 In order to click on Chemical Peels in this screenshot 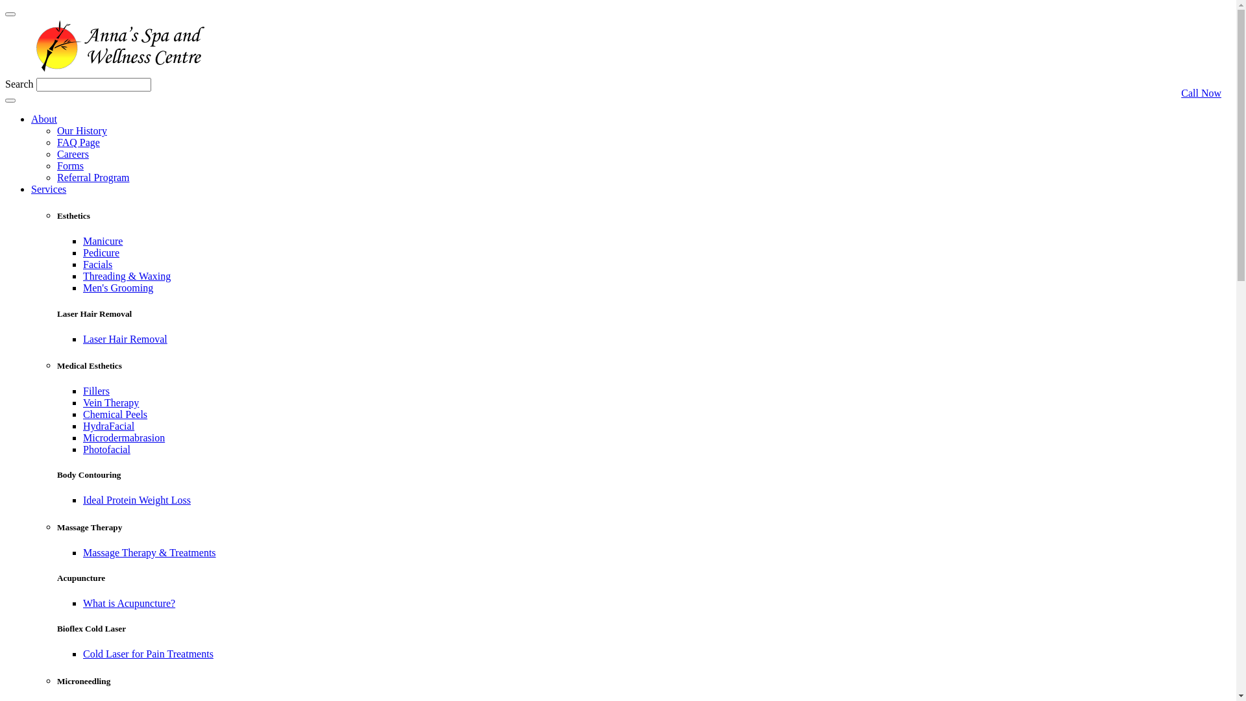, I will do `click(116, 414)`.